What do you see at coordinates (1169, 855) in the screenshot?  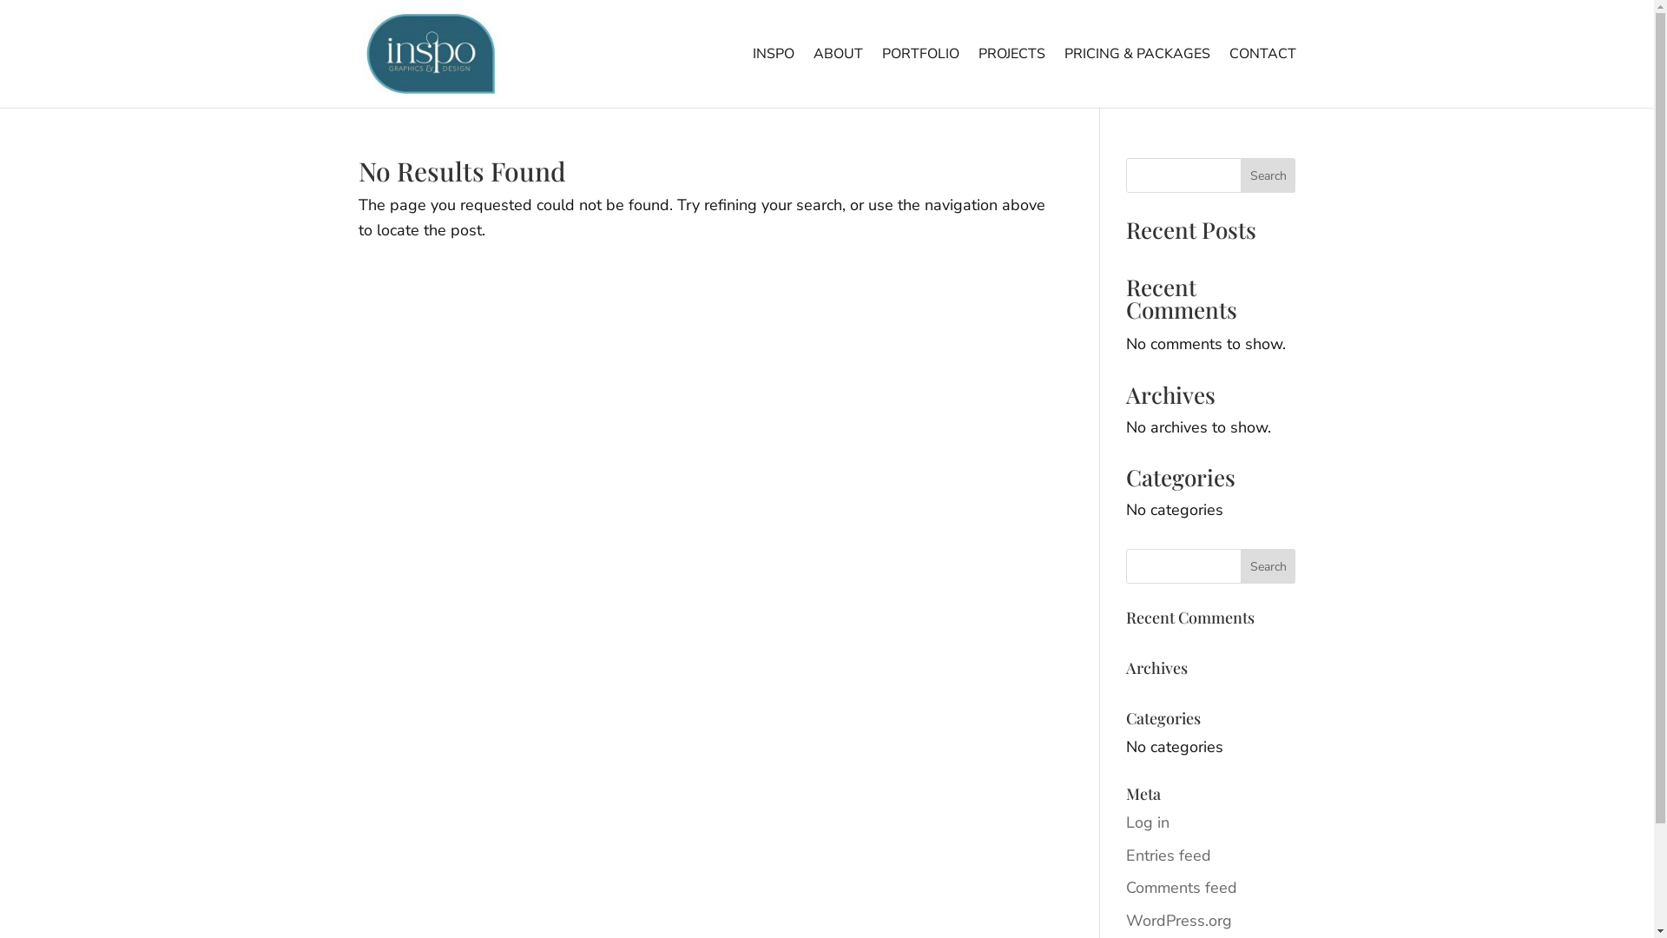 I see `Entries feed` at bounding box center [1169, 855].